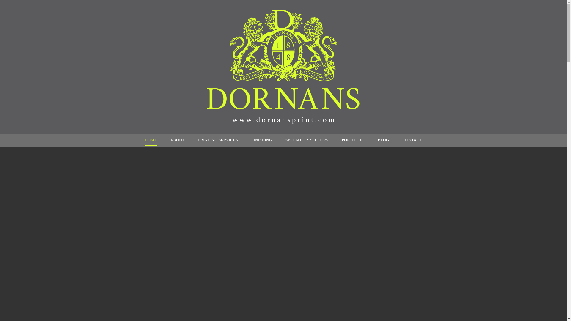  Describe the element at coordinates (262, 140) in the screenshot. I see `FINISHING` at that location.